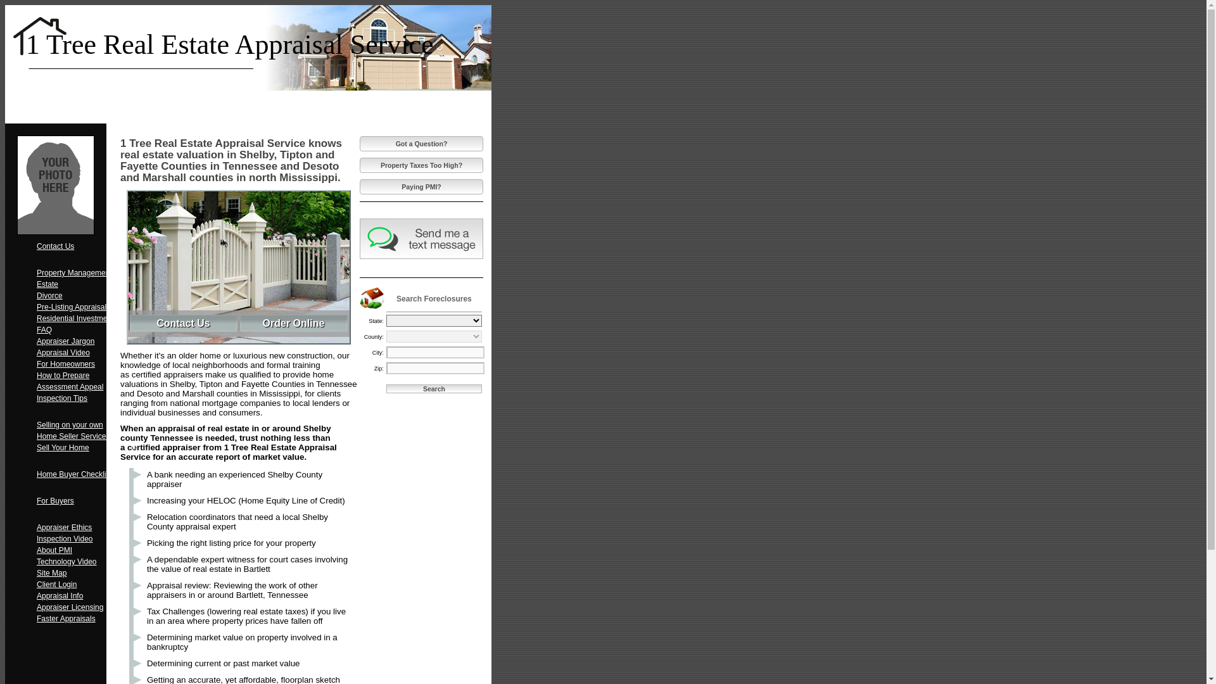 This screenshot has width=1216, height=684. What do you see at coordinates (87, 619) in the screenshot?
I see `Faster Appraisals` at bounding box center [87, 619].